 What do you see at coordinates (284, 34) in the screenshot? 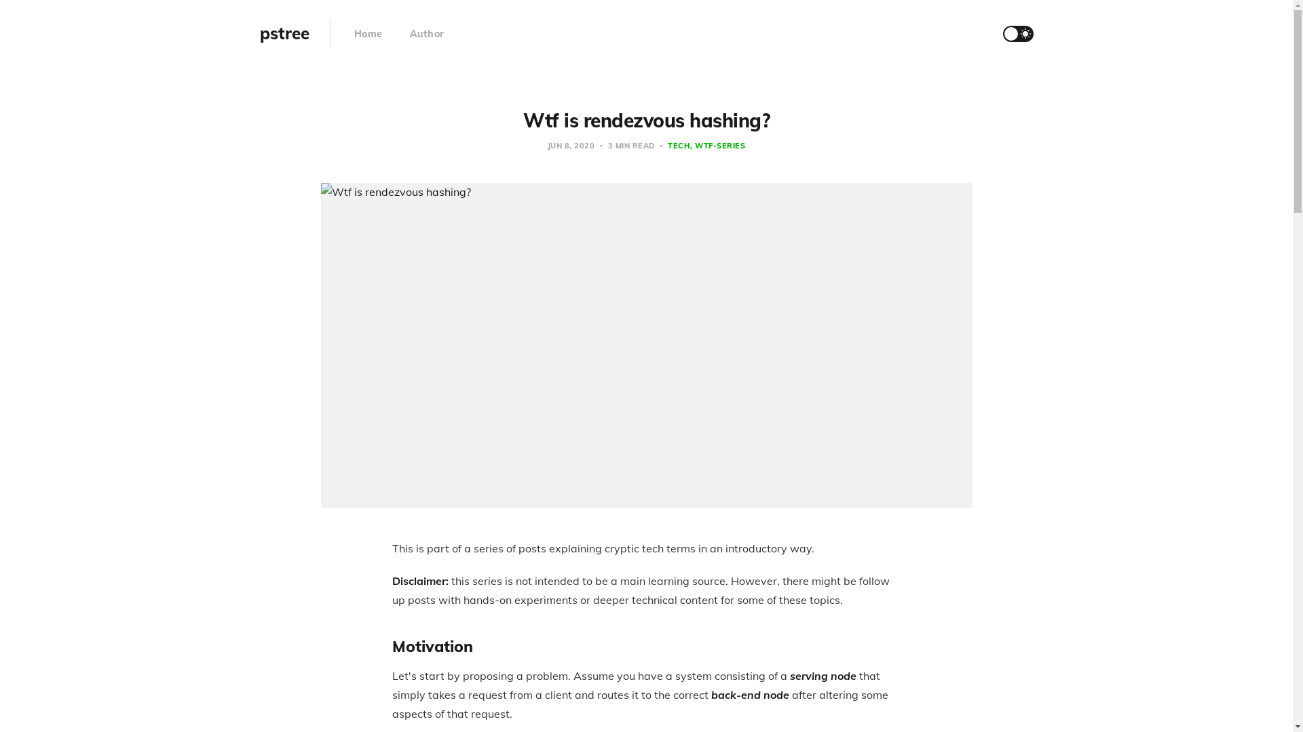
I see `pstree` at bounding box center [284, 34].